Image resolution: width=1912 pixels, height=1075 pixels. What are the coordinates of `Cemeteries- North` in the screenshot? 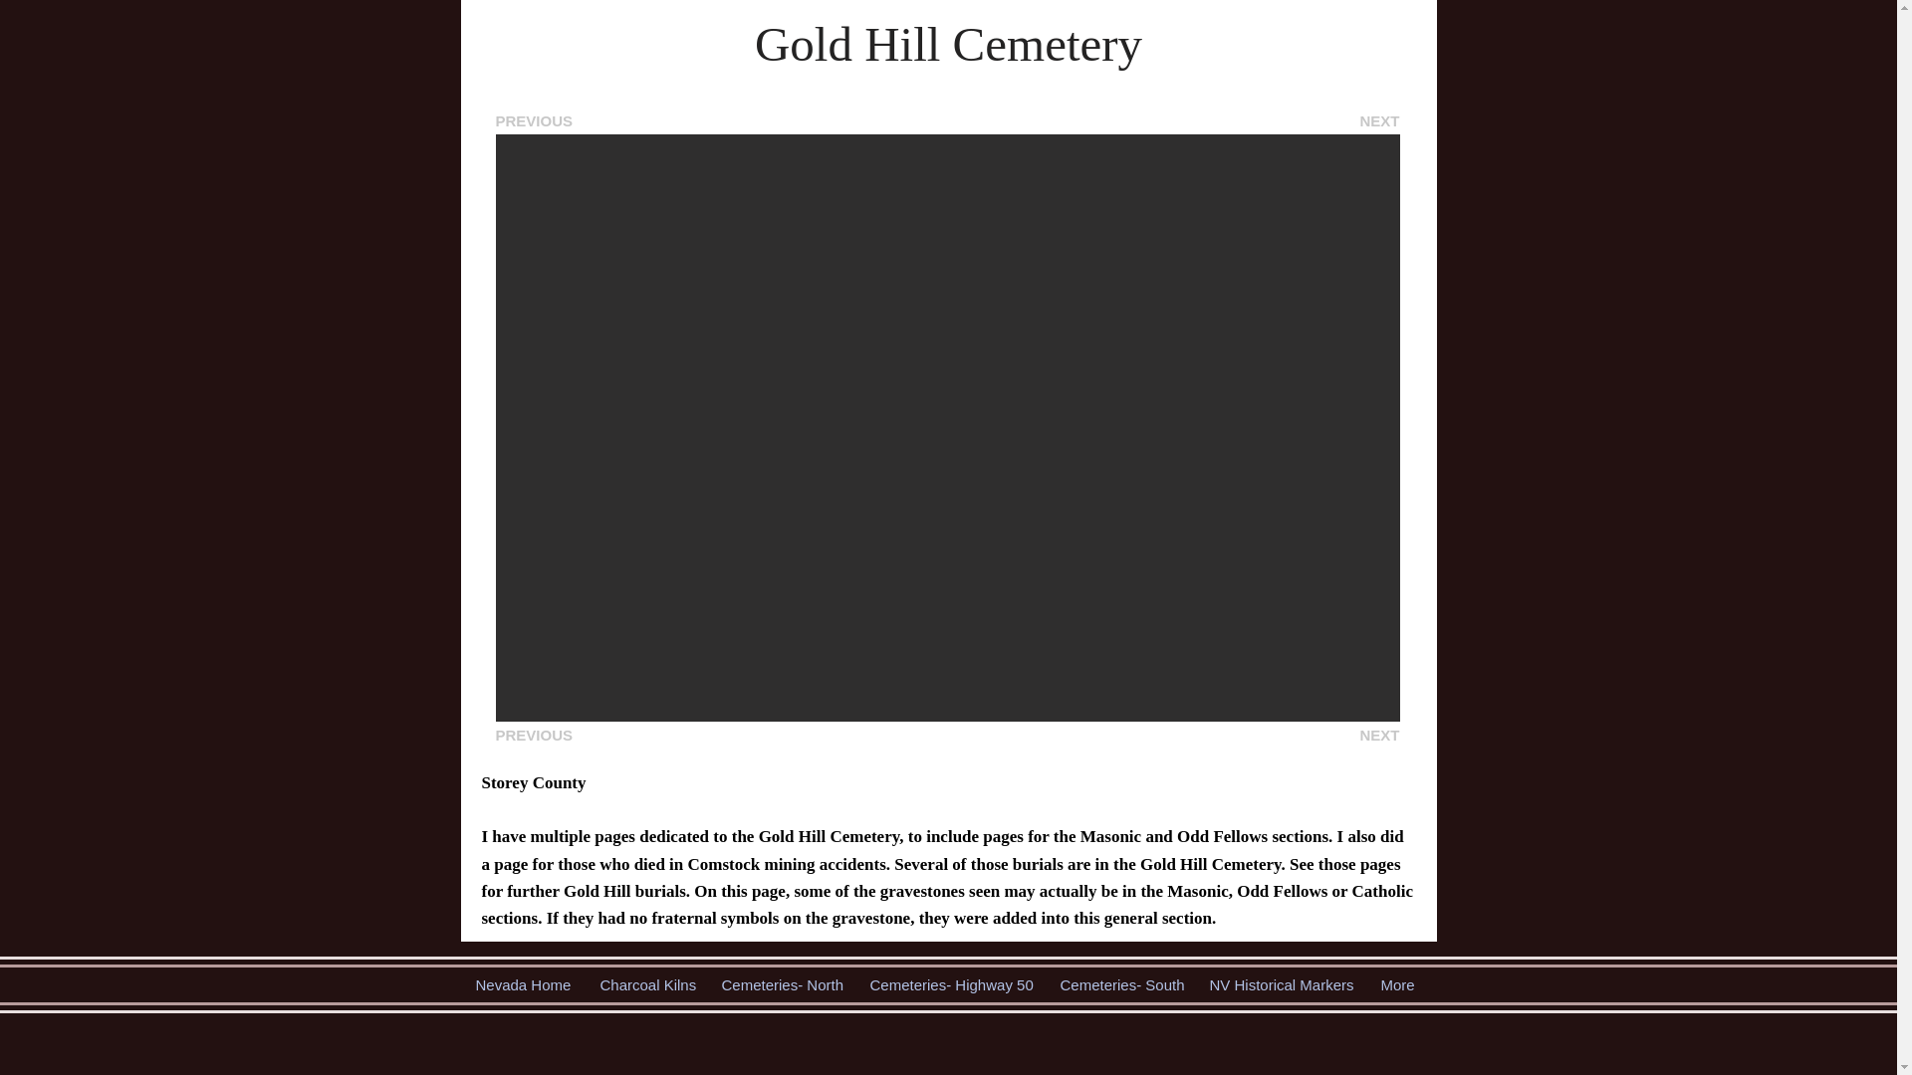 It's located at (781, 984).